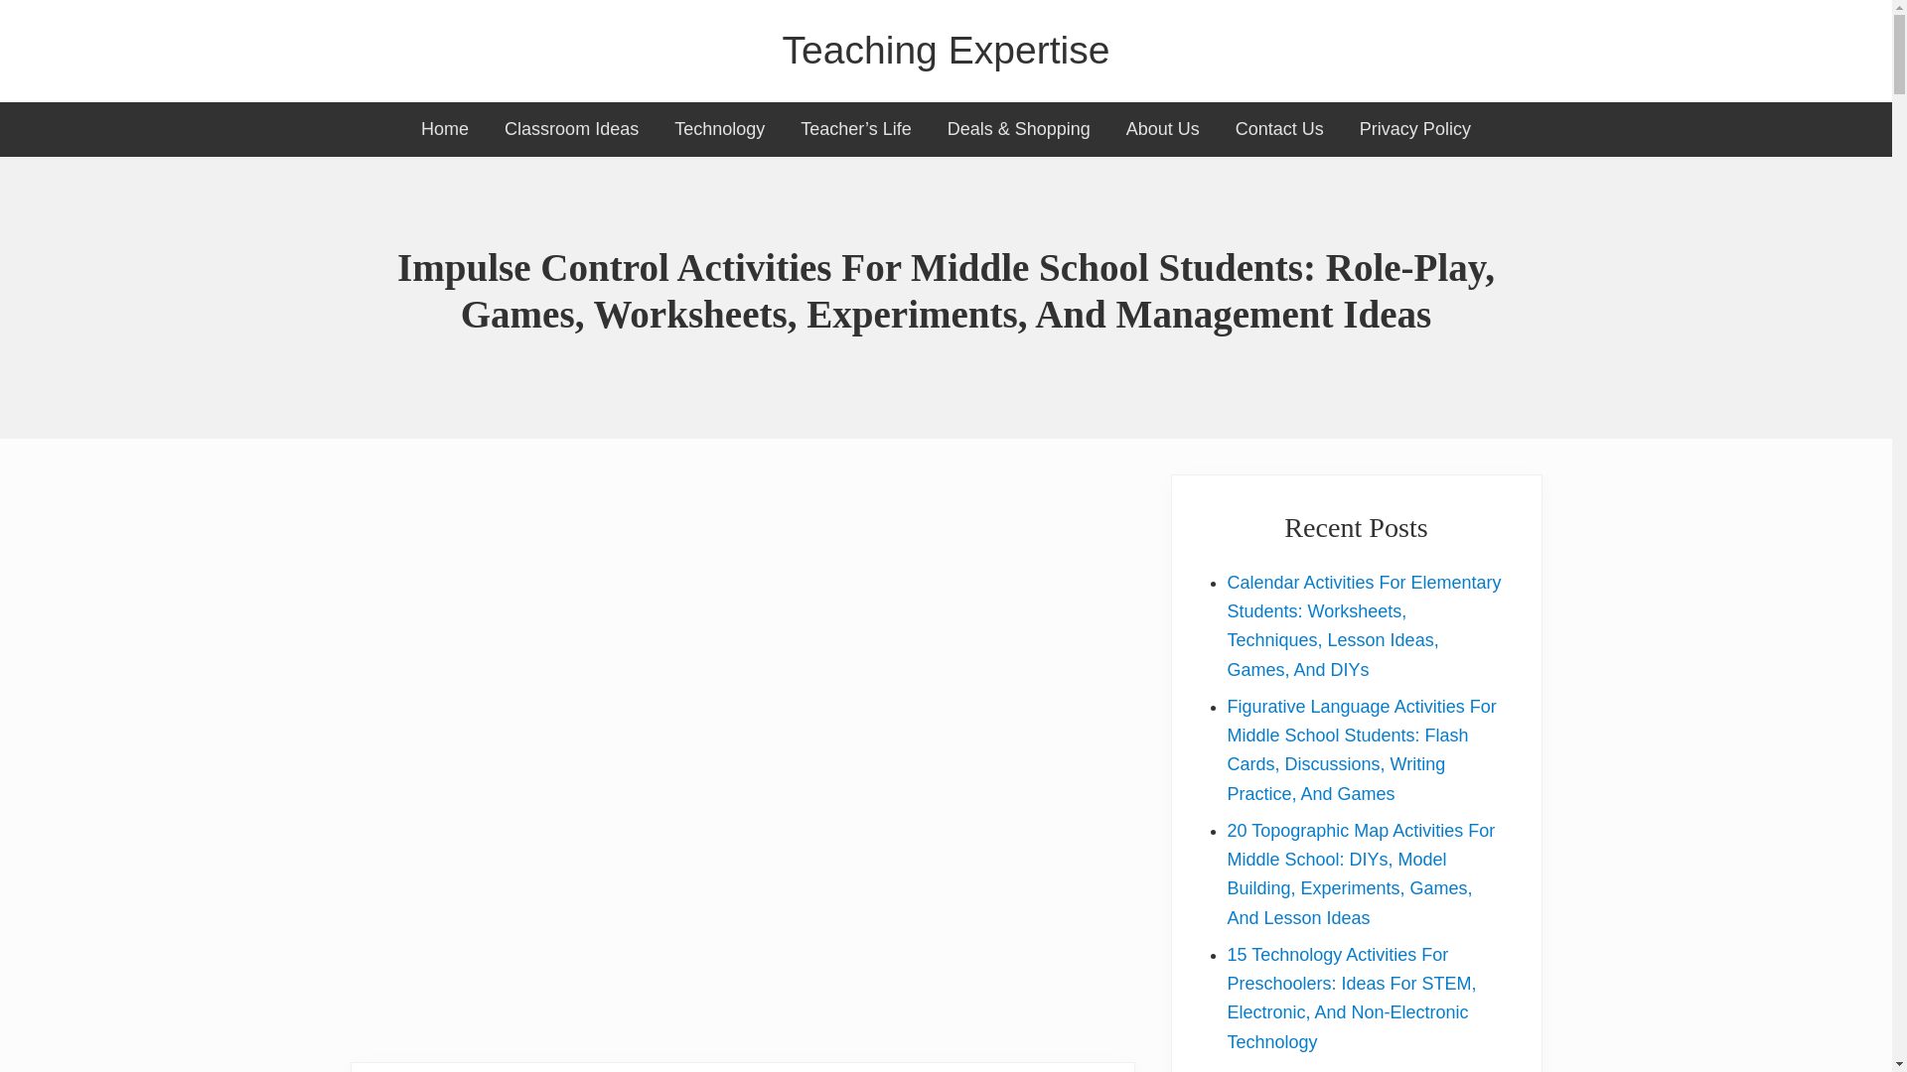 The image size is (1907, 1072). Describe the element at coordinates (946, 51) in the screenshot. I see `Teaching Expertise` at that location.